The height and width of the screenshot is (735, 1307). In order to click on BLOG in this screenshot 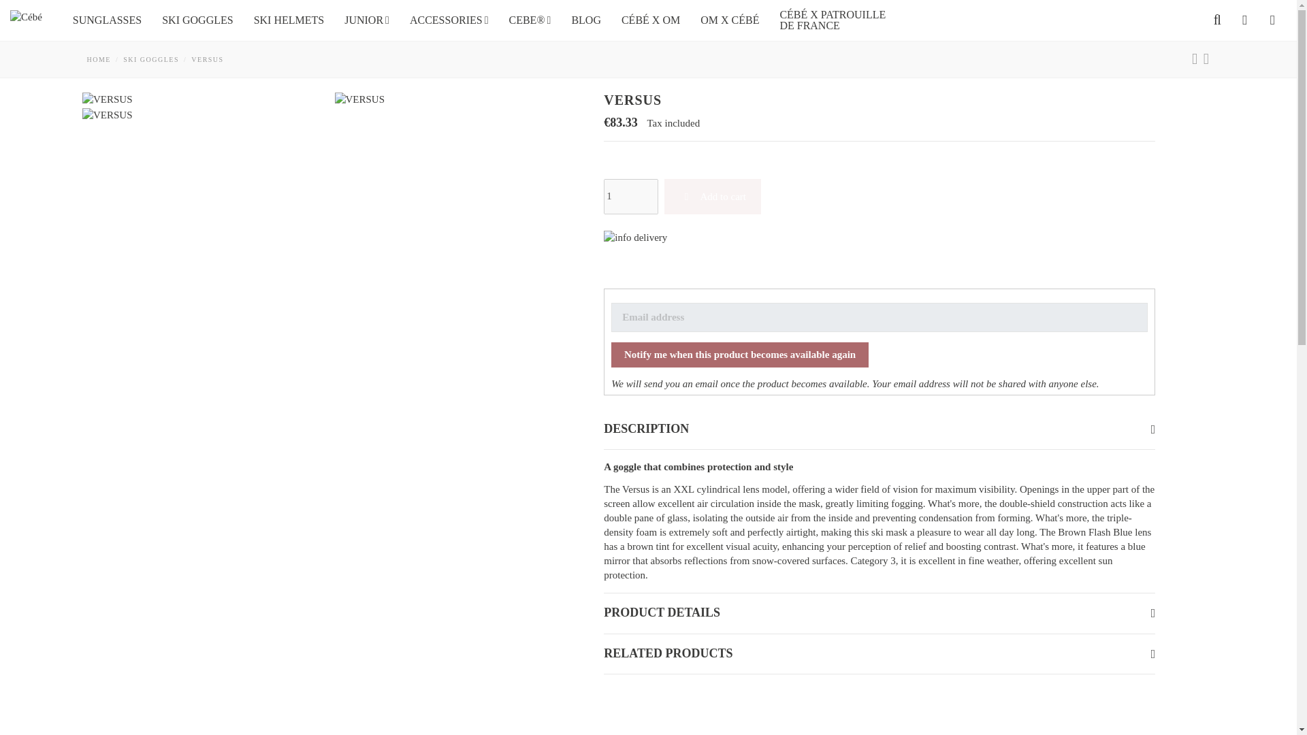, I will do `click(585, 20)`.